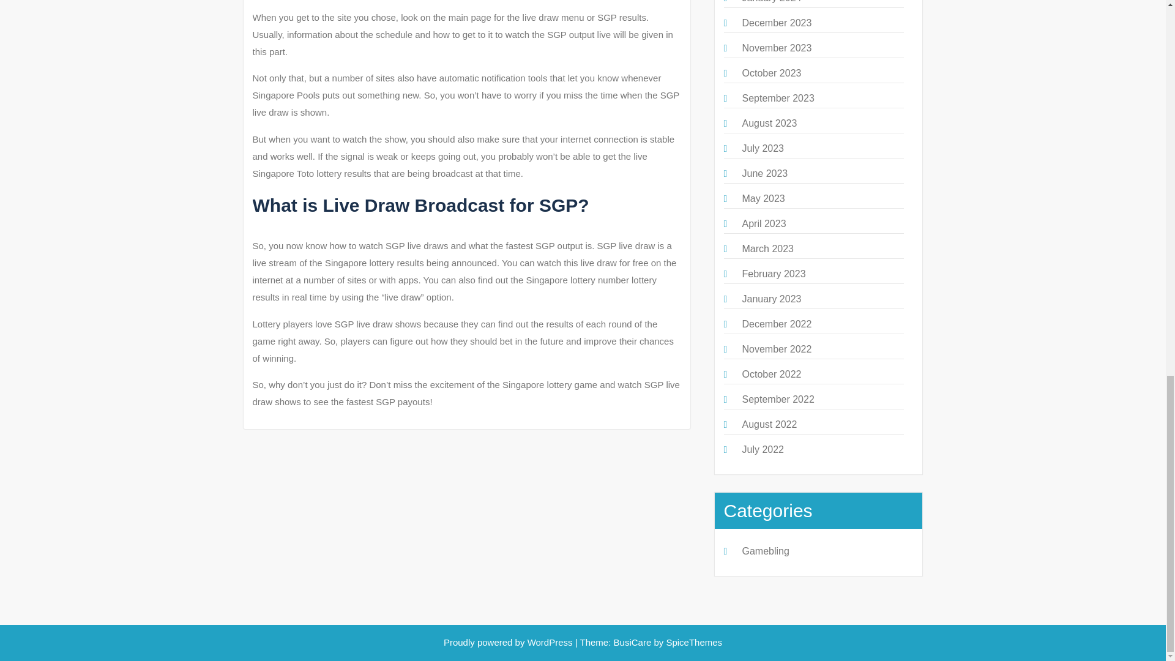 The width and height of the screenshot is (1175, 661). I want to click on May 2023, so click(763, 198).